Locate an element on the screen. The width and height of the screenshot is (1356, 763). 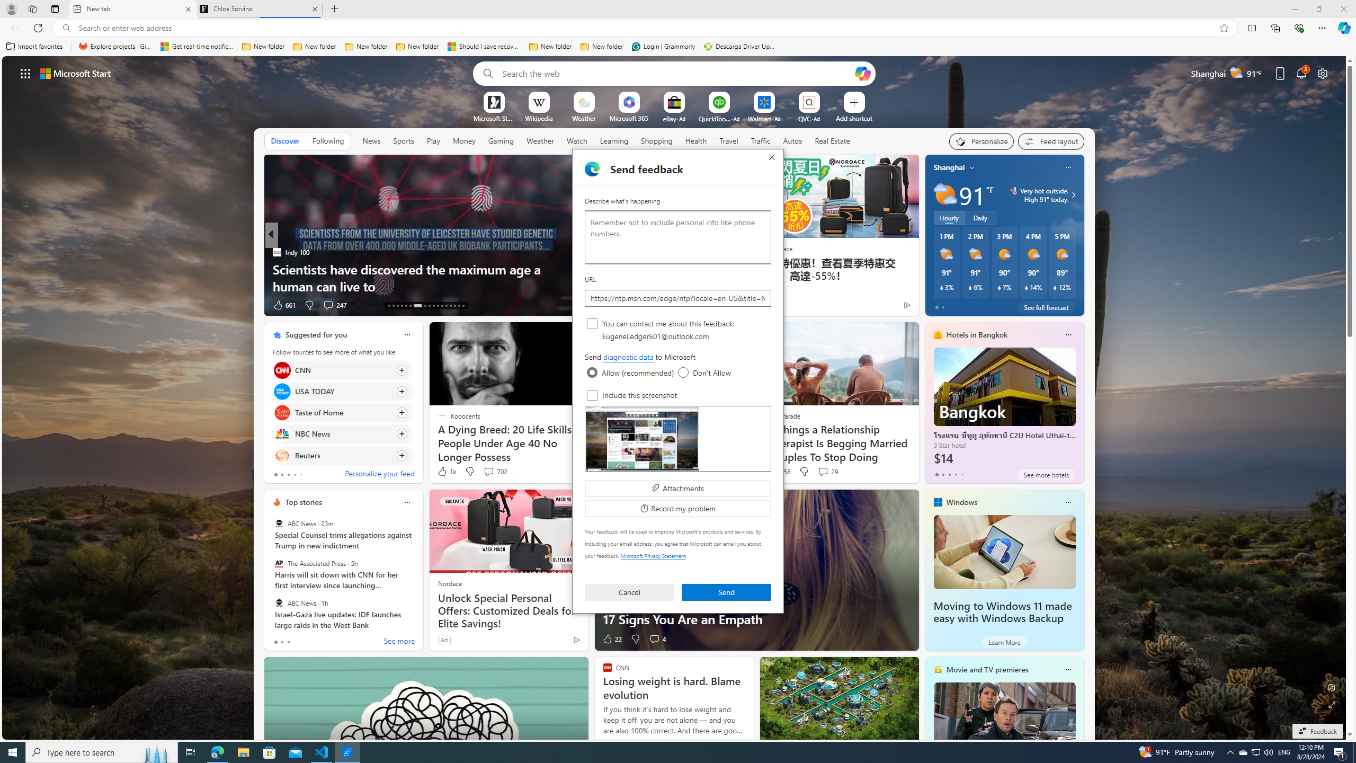
Login | Grammarly is located at coordinates (663, 47).